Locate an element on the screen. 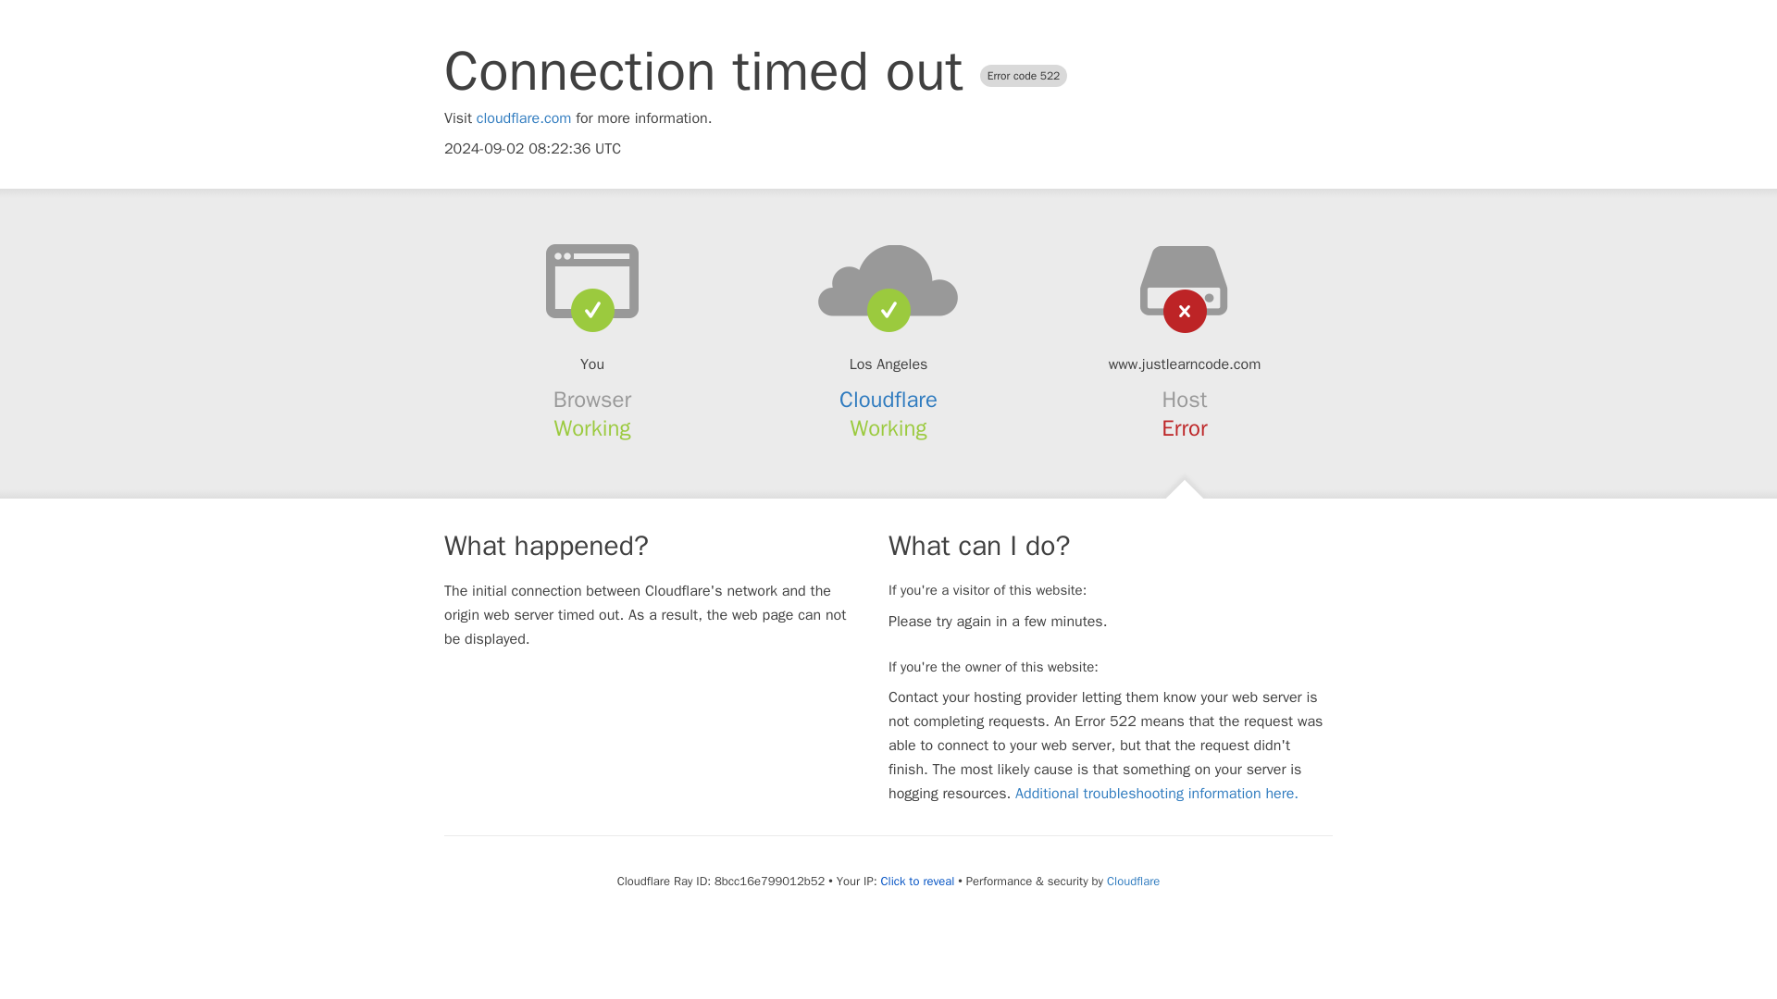 The image size is (1777, 999). Cloudflare is located at coordinates (888, 400).